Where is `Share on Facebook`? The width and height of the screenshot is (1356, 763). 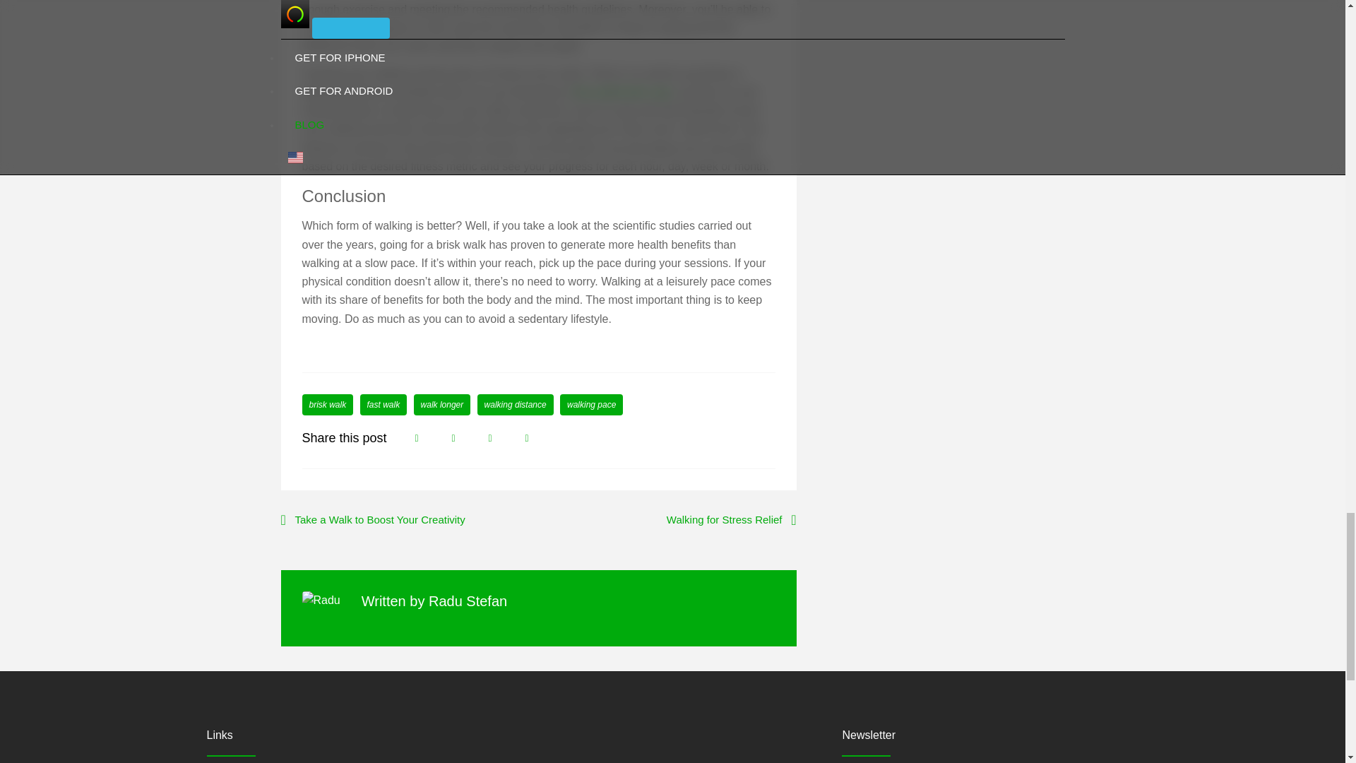
Share on Facebook is located at coordinates (417, 438).